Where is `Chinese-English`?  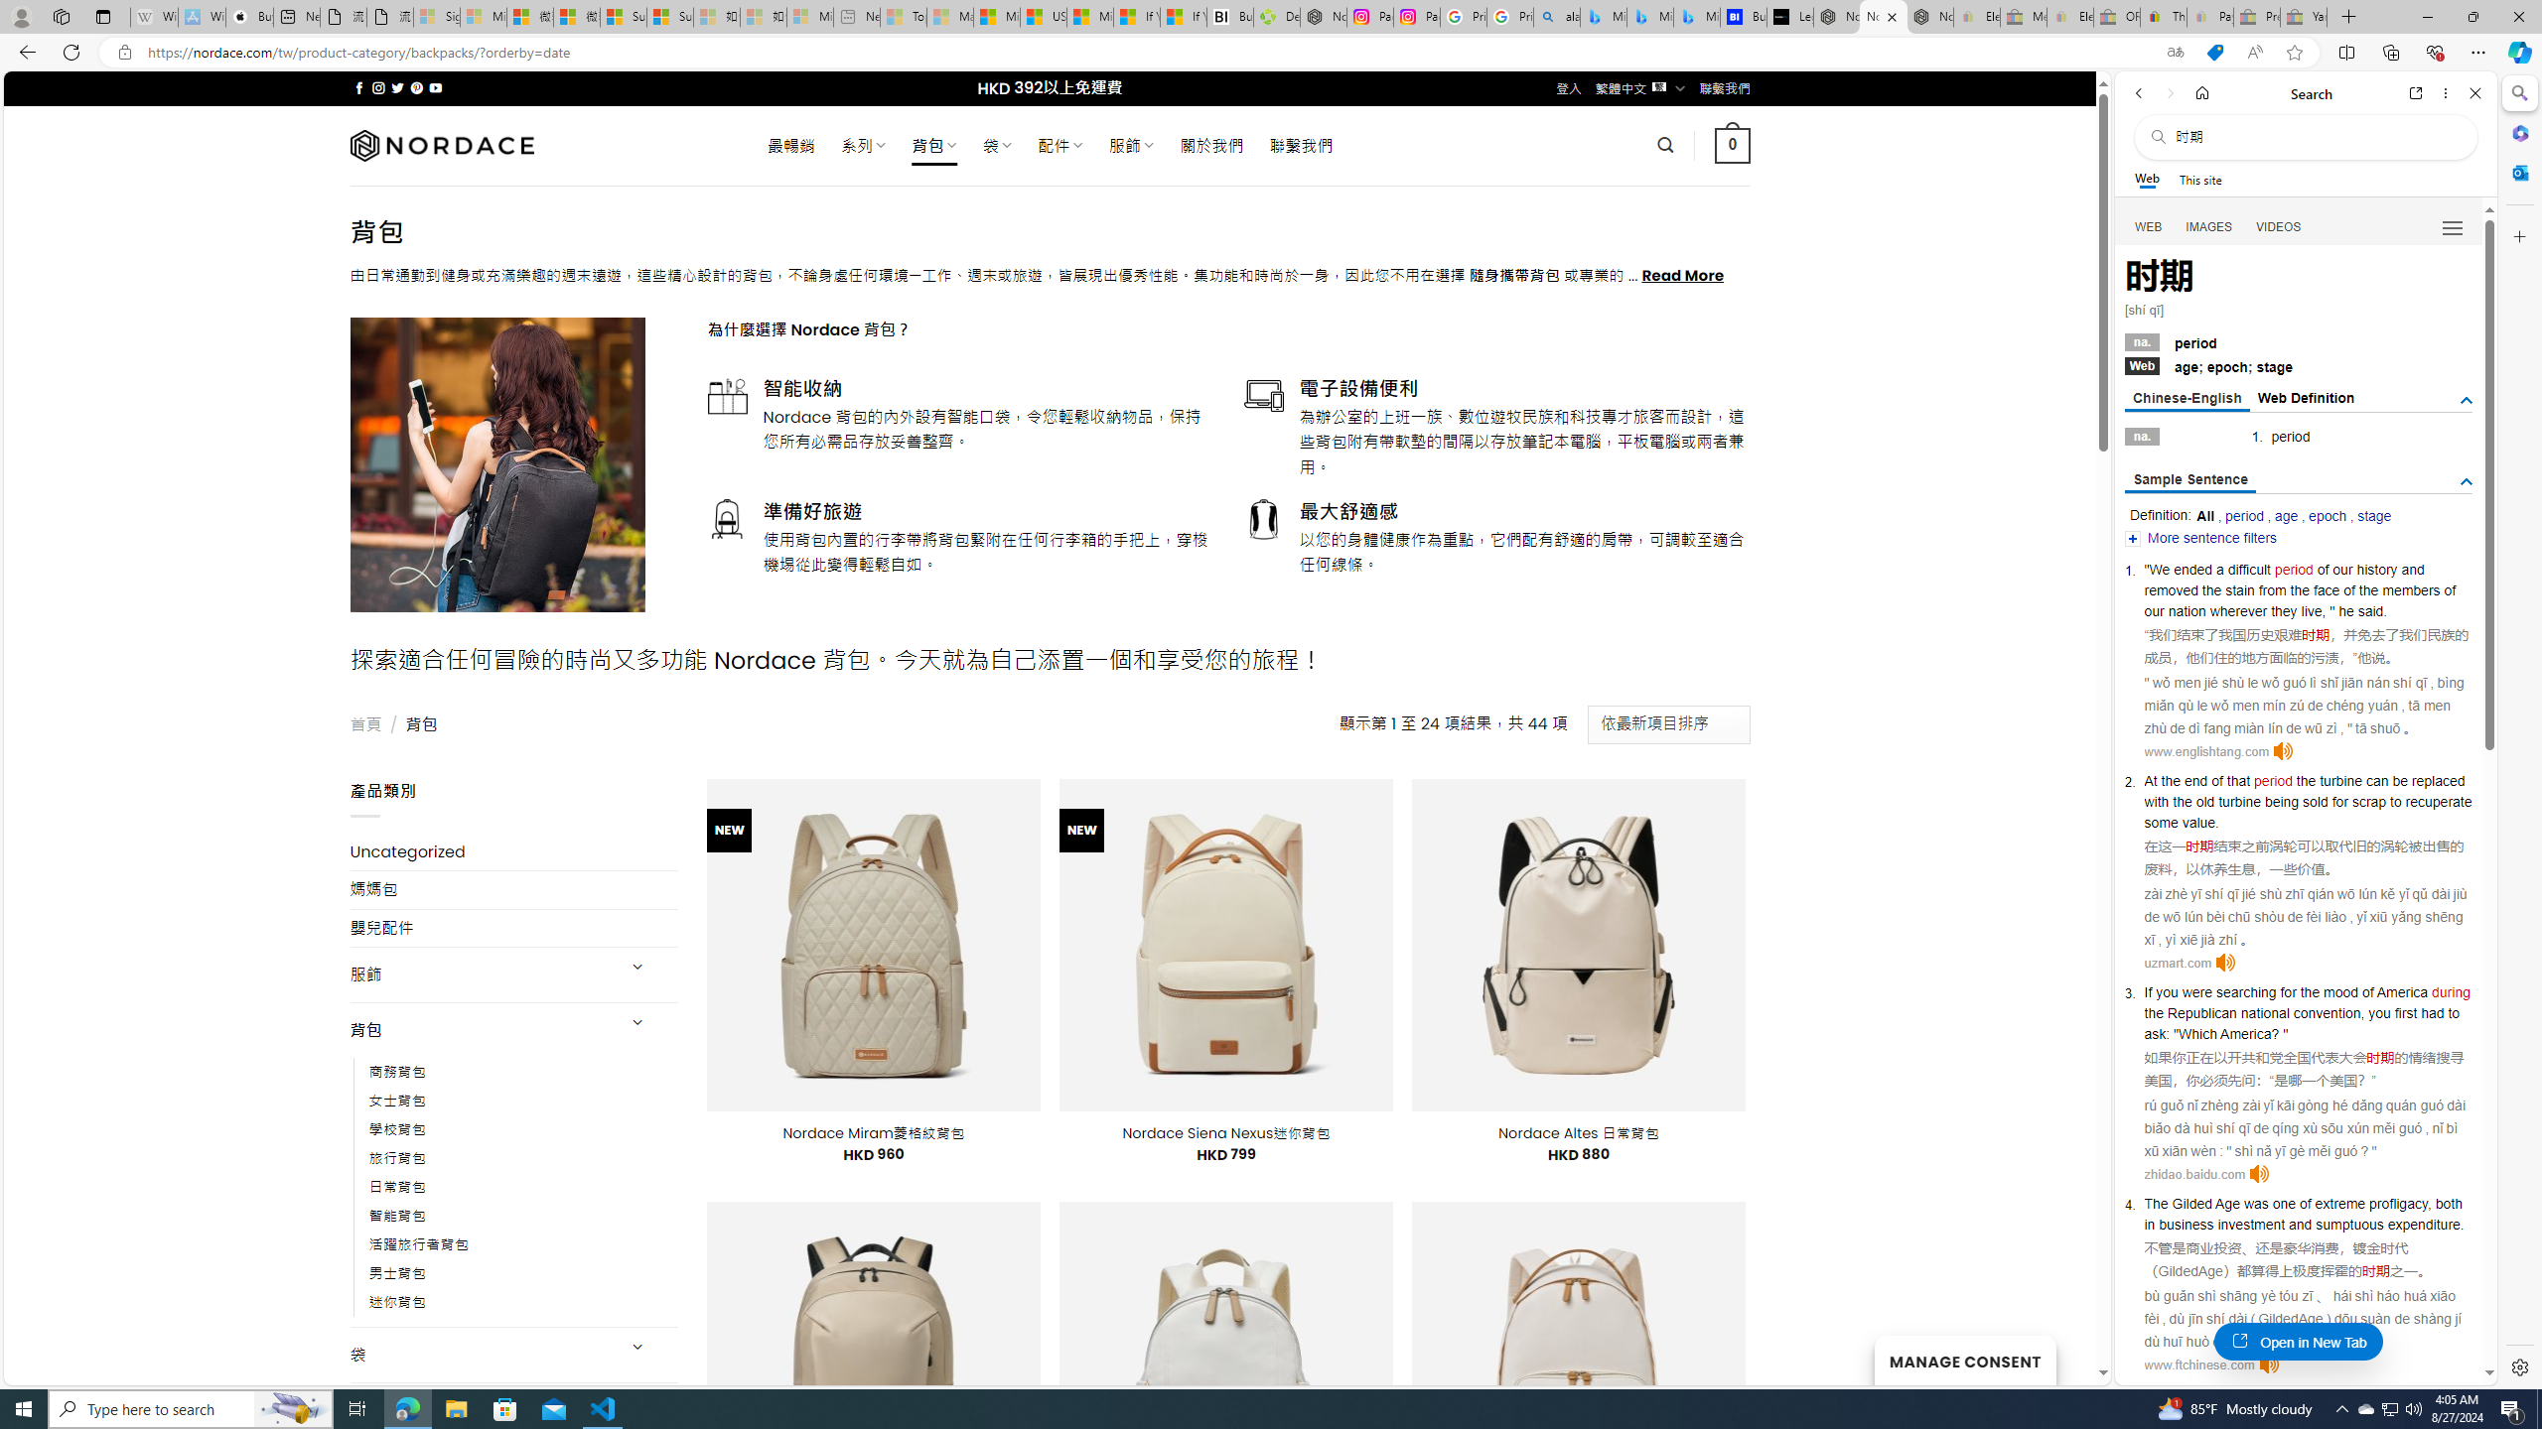
Chinese-English is located at coordinates (2187, 399).